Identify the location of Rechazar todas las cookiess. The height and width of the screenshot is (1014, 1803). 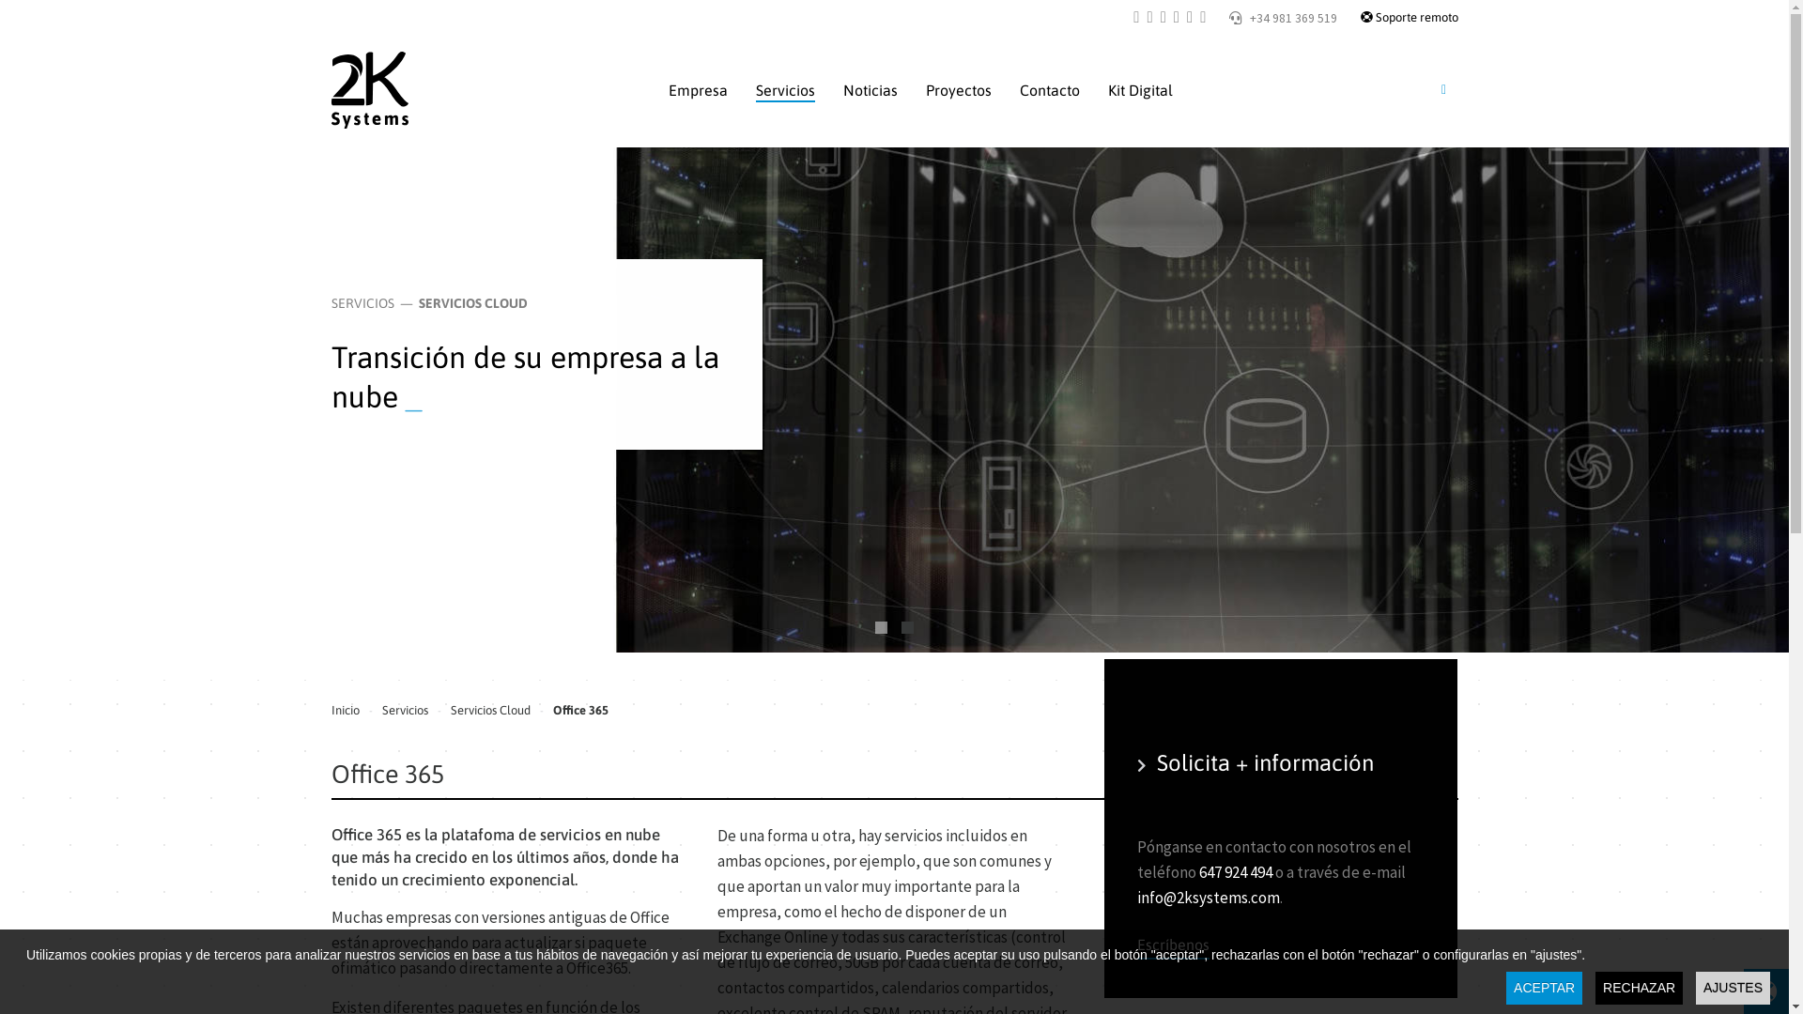
(901, 740).